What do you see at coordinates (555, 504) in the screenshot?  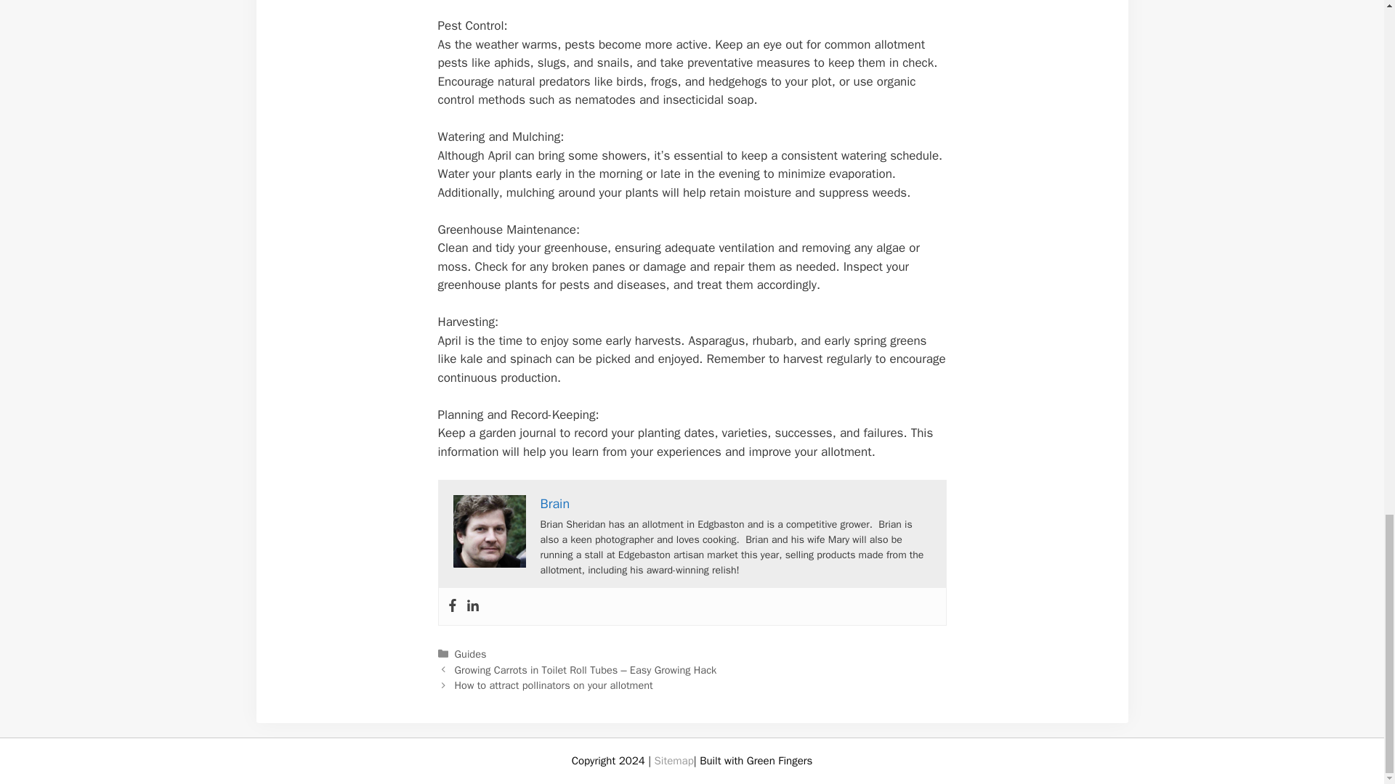 I see `Brain` at bounding box center [555, 504].